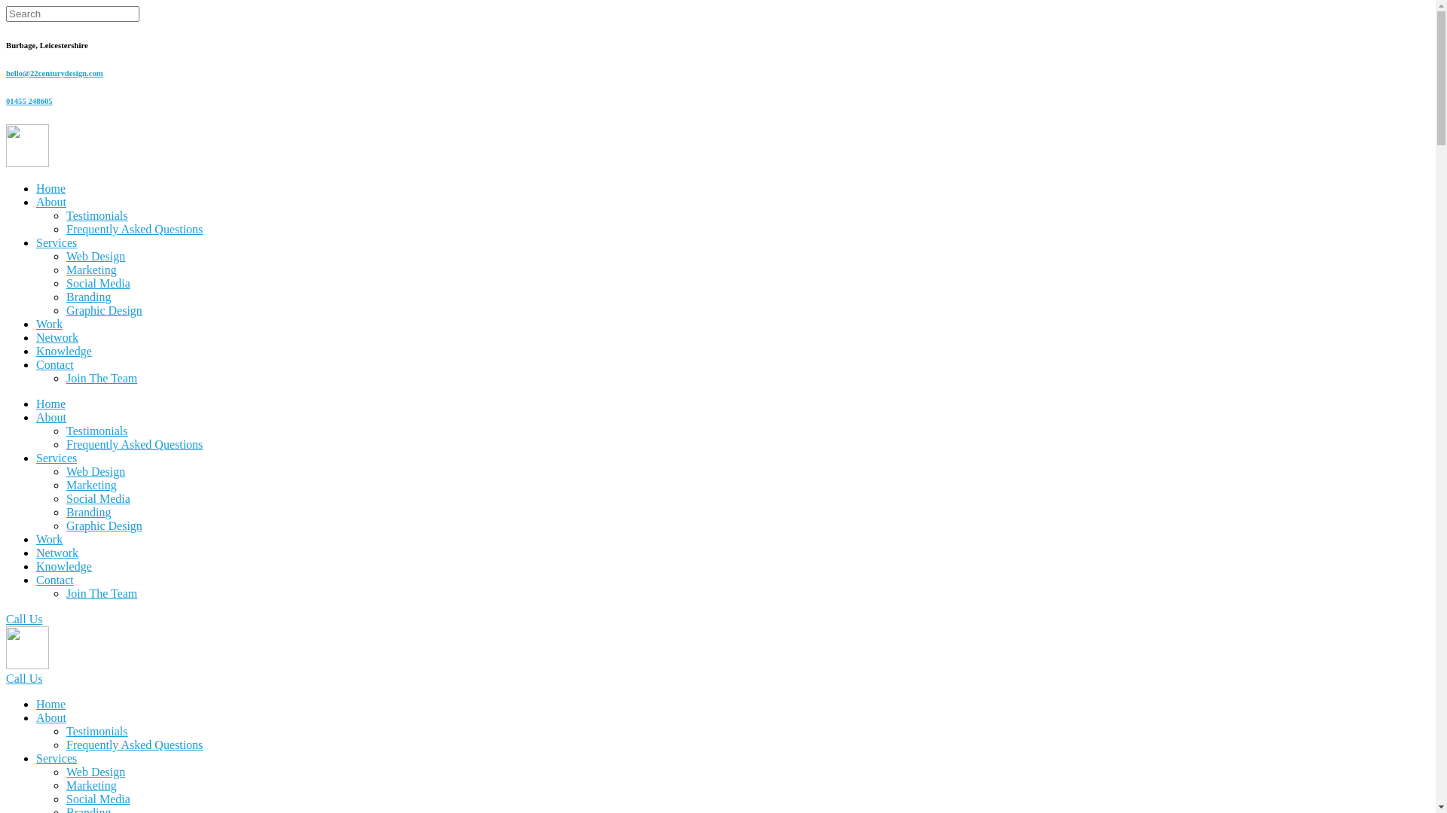 This screenshot has width=1447, height=813. I want to click on Marketing, so click(92, 485).